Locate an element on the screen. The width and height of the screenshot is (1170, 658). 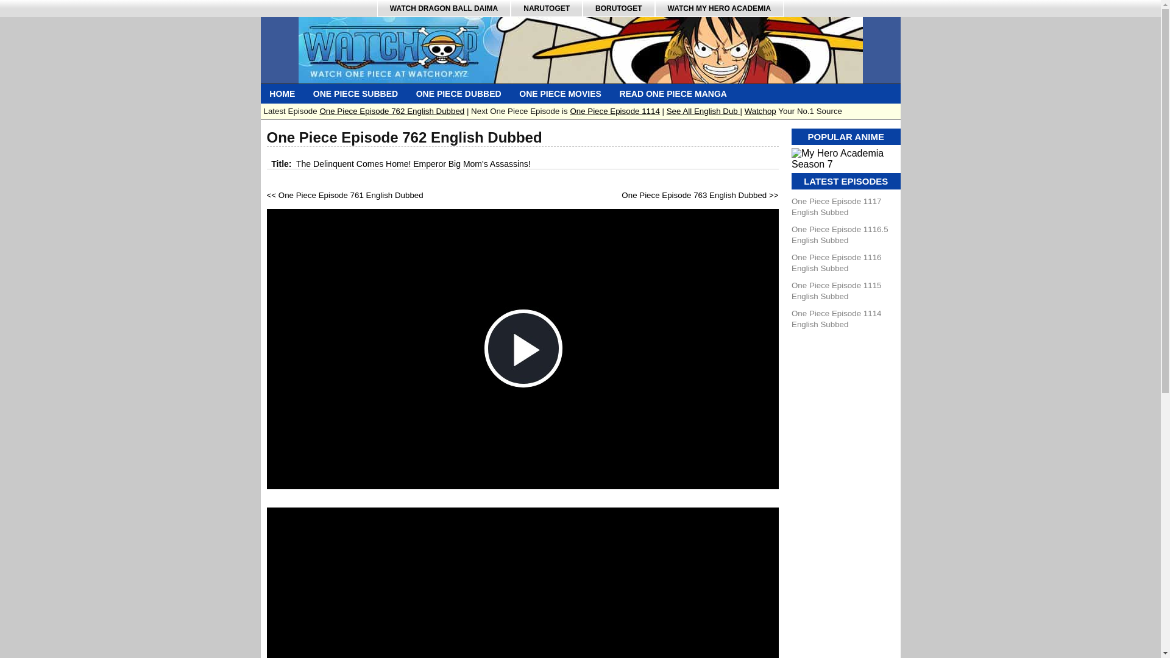
Dragon Ball Super is located at coordinates (444, 9).